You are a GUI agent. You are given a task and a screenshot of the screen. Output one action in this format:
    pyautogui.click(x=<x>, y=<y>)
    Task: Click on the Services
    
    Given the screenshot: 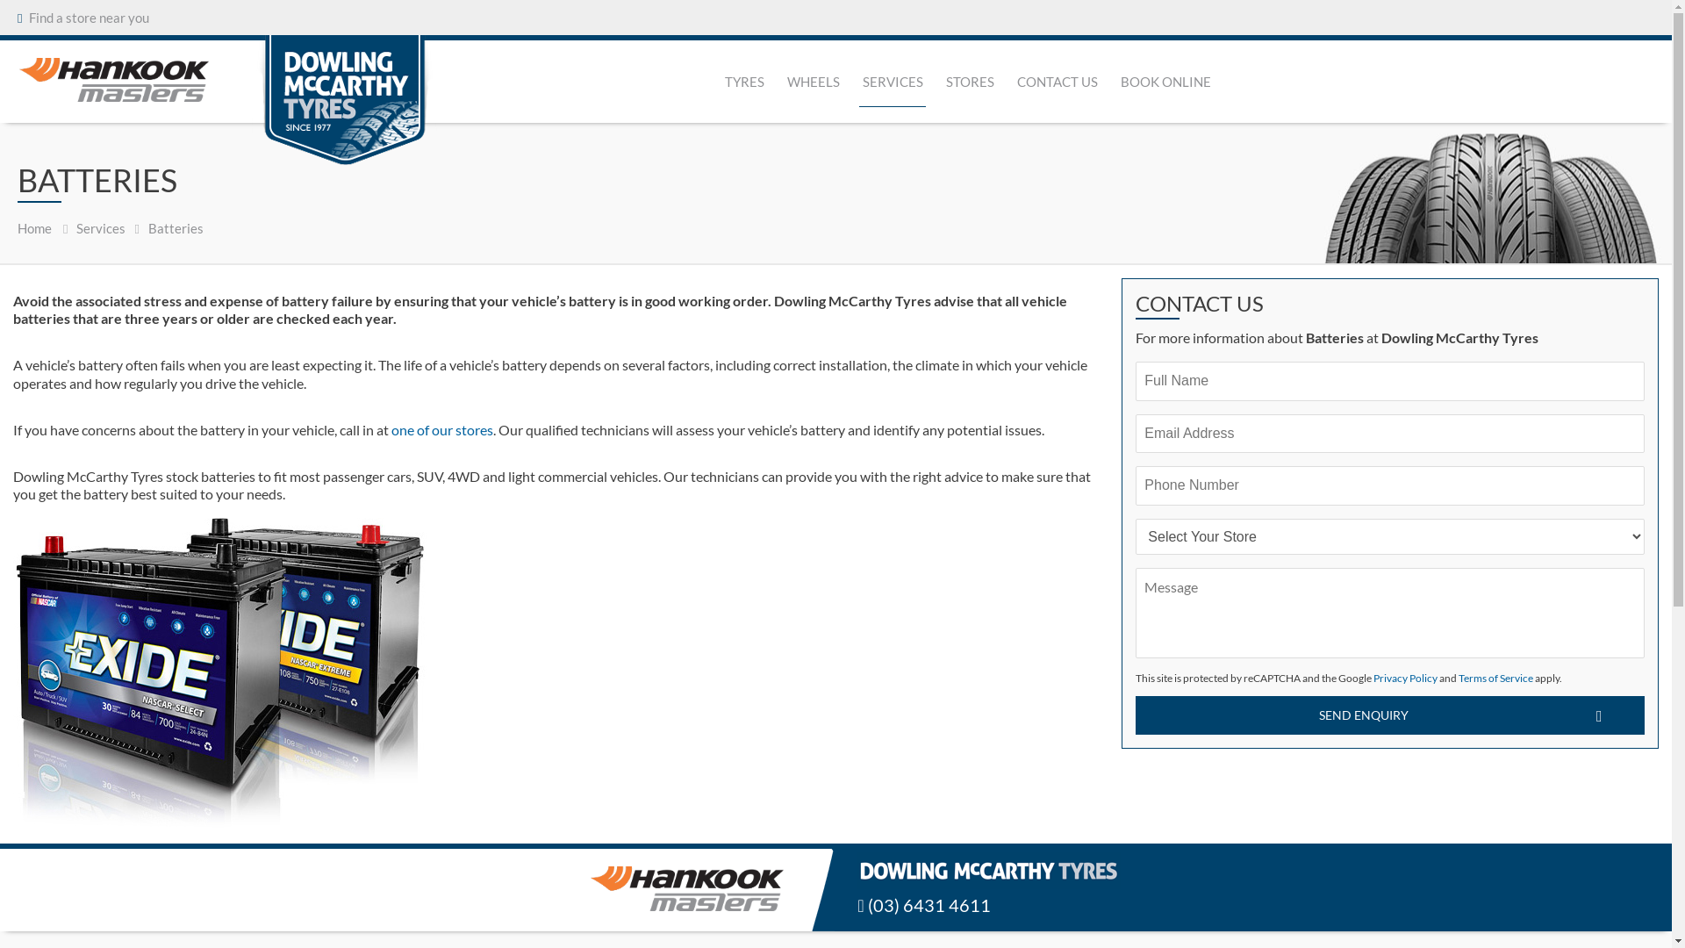 What is the action you would take?
    pyautogui.click(x=101, y=228)
    